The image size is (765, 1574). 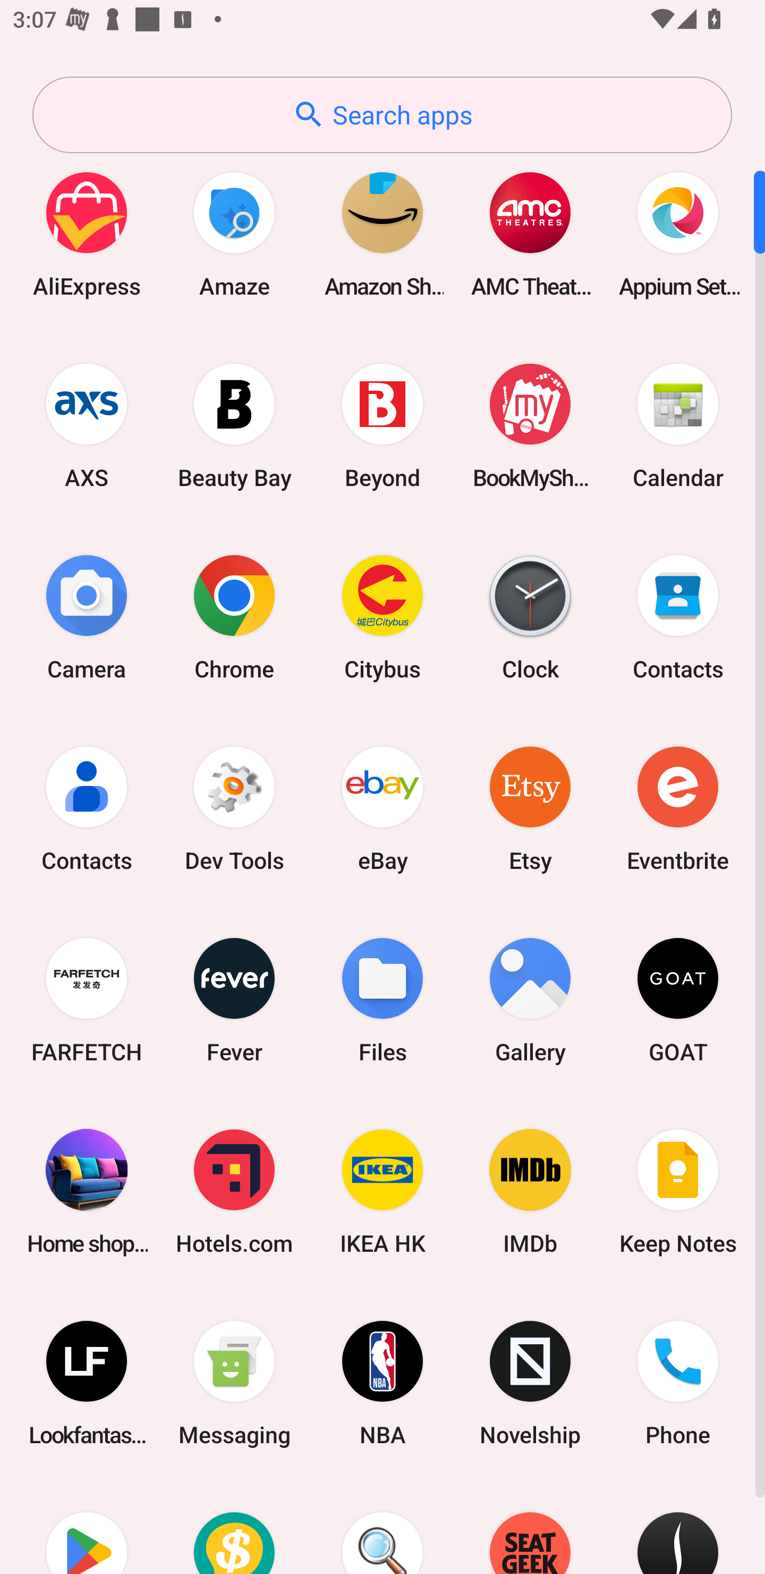 What do you see at coordinates (87, 617) in the screenshot?
I see `Camera` at bounding box center [87, 617].